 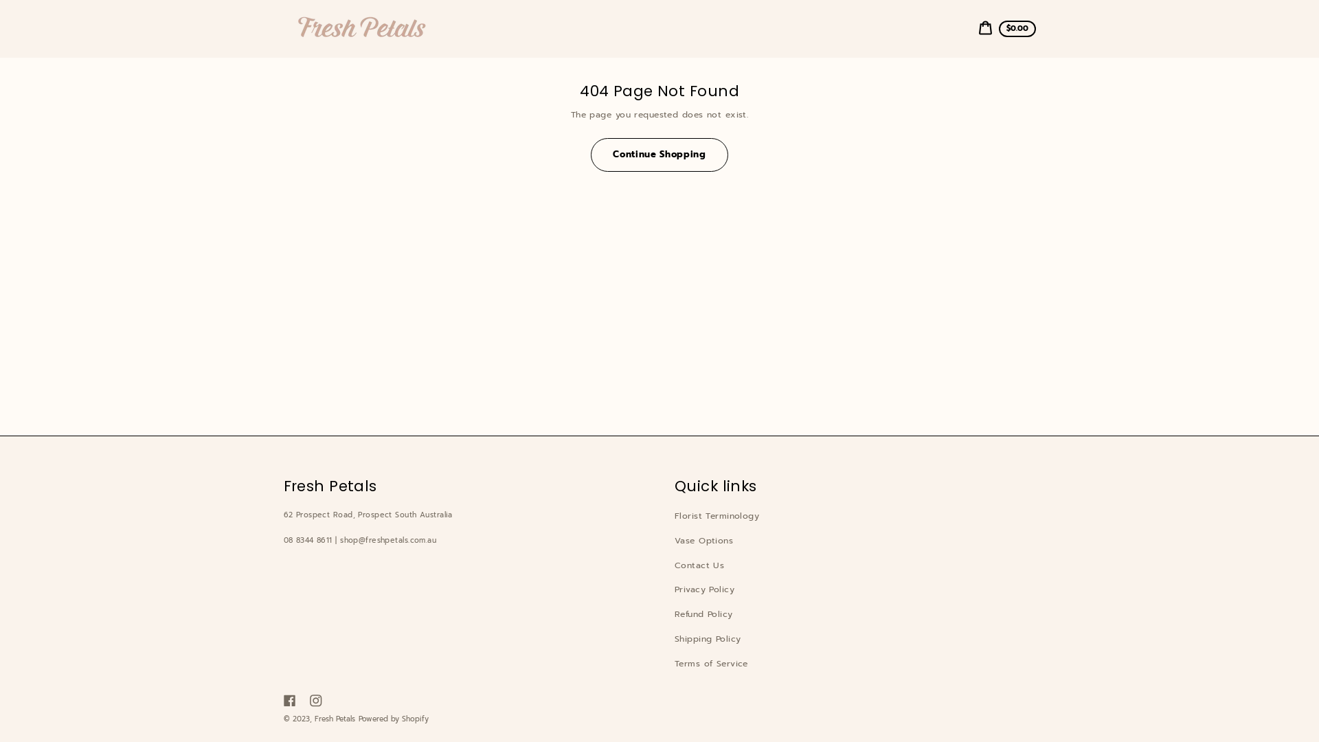 I want to click on Facebook, so click(x=290, y=700).